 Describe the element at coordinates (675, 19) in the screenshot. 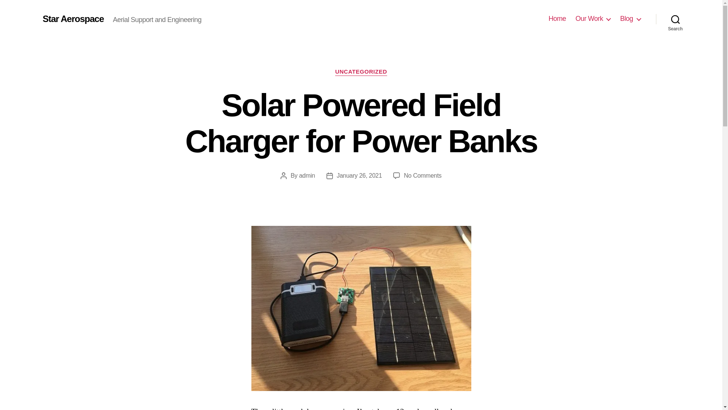

I see `Search` at that location.